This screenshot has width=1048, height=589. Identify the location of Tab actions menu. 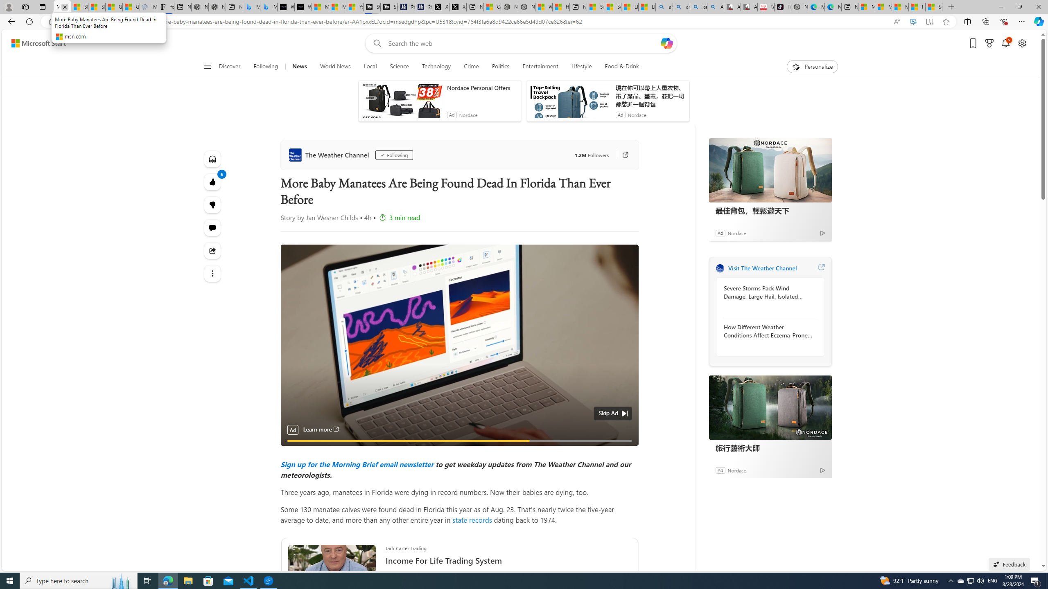
(43, 7).